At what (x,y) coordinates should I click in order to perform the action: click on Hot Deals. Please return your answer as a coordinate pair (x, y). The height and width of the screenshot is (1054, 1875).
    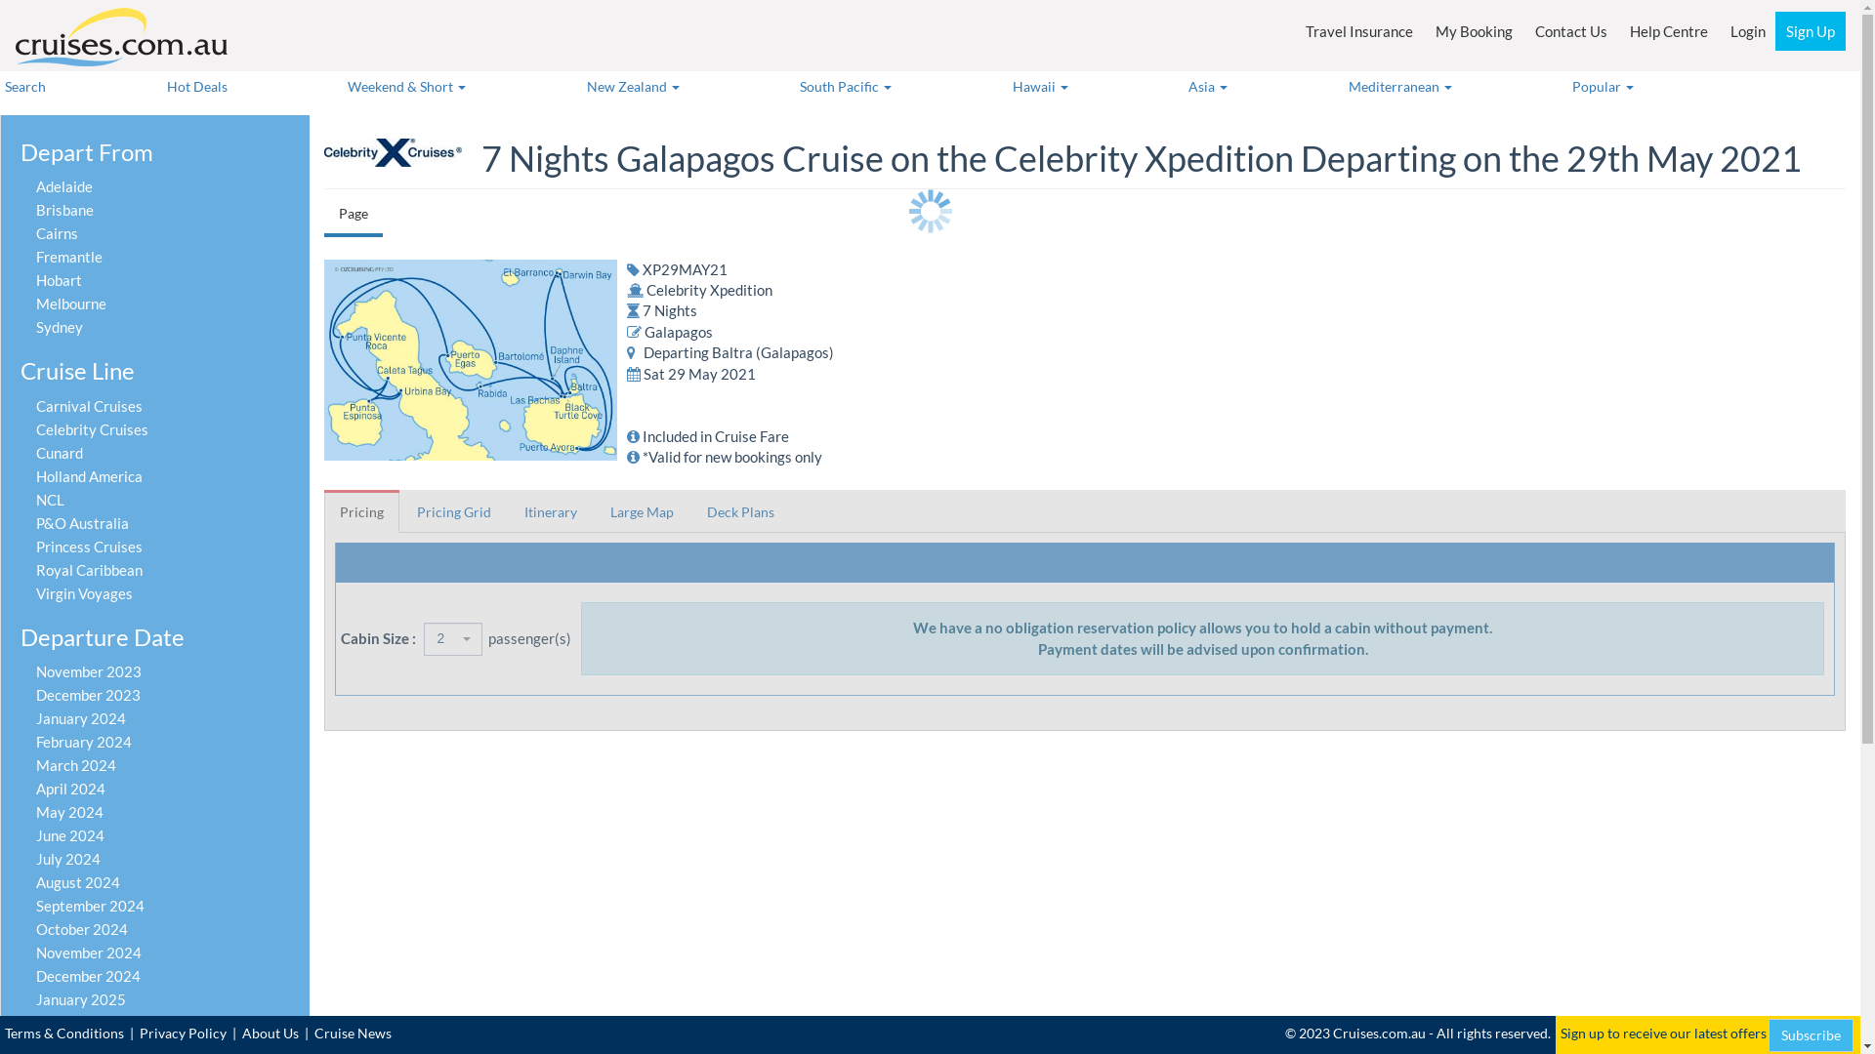
    Looking at the image, I should click on (197, 87).